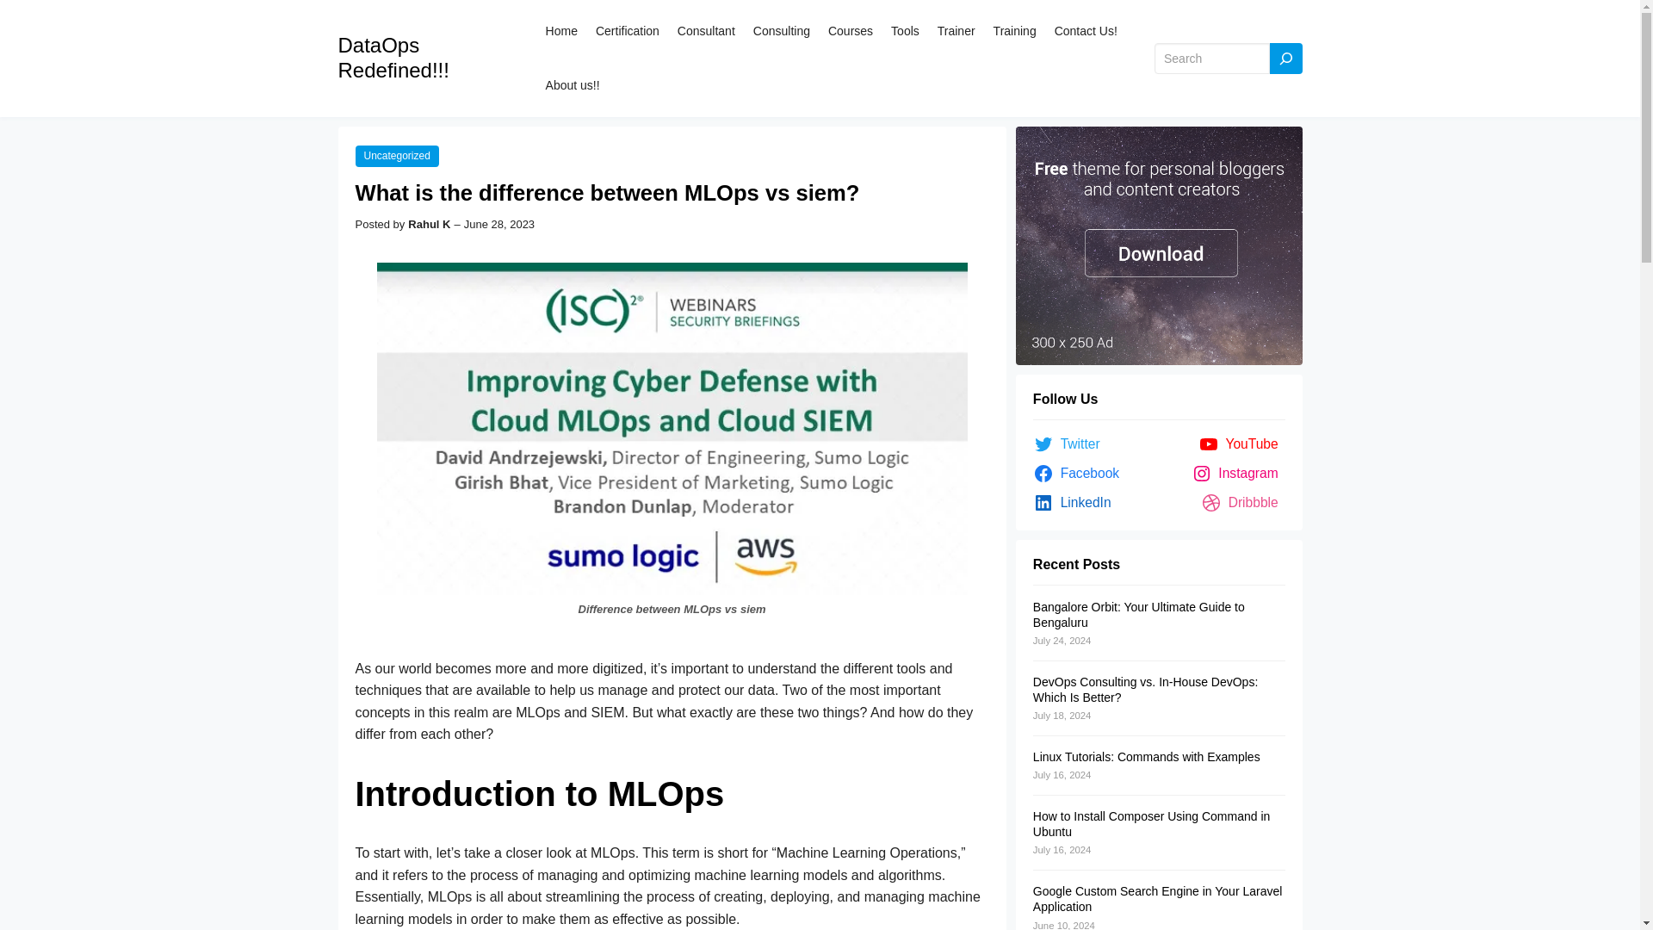 The height and width of the screenshot is (930, 1653). I want to click on Trainer, so click(956, 31).